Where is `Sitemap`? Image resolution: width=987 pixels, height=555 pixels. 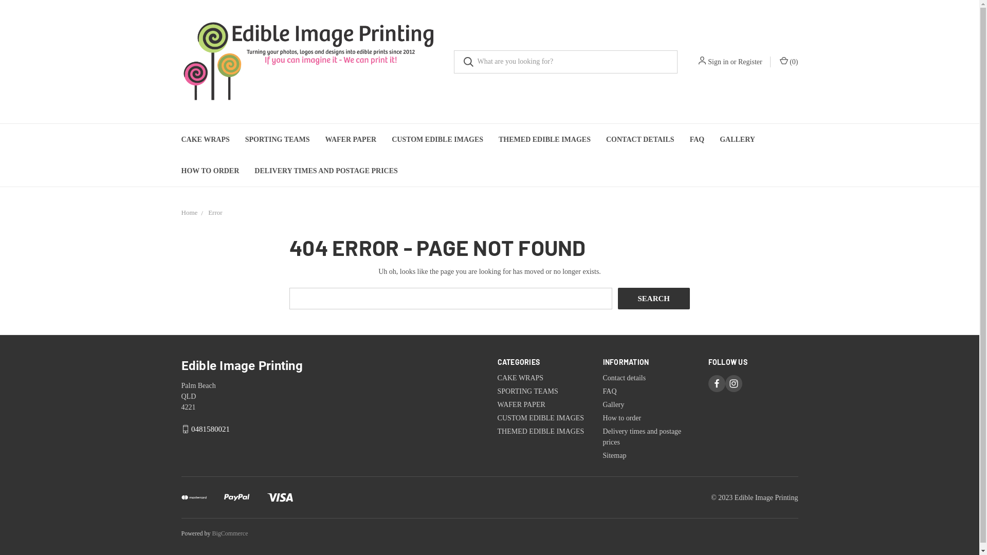 Sitemap is located at coordinates (615, 455).